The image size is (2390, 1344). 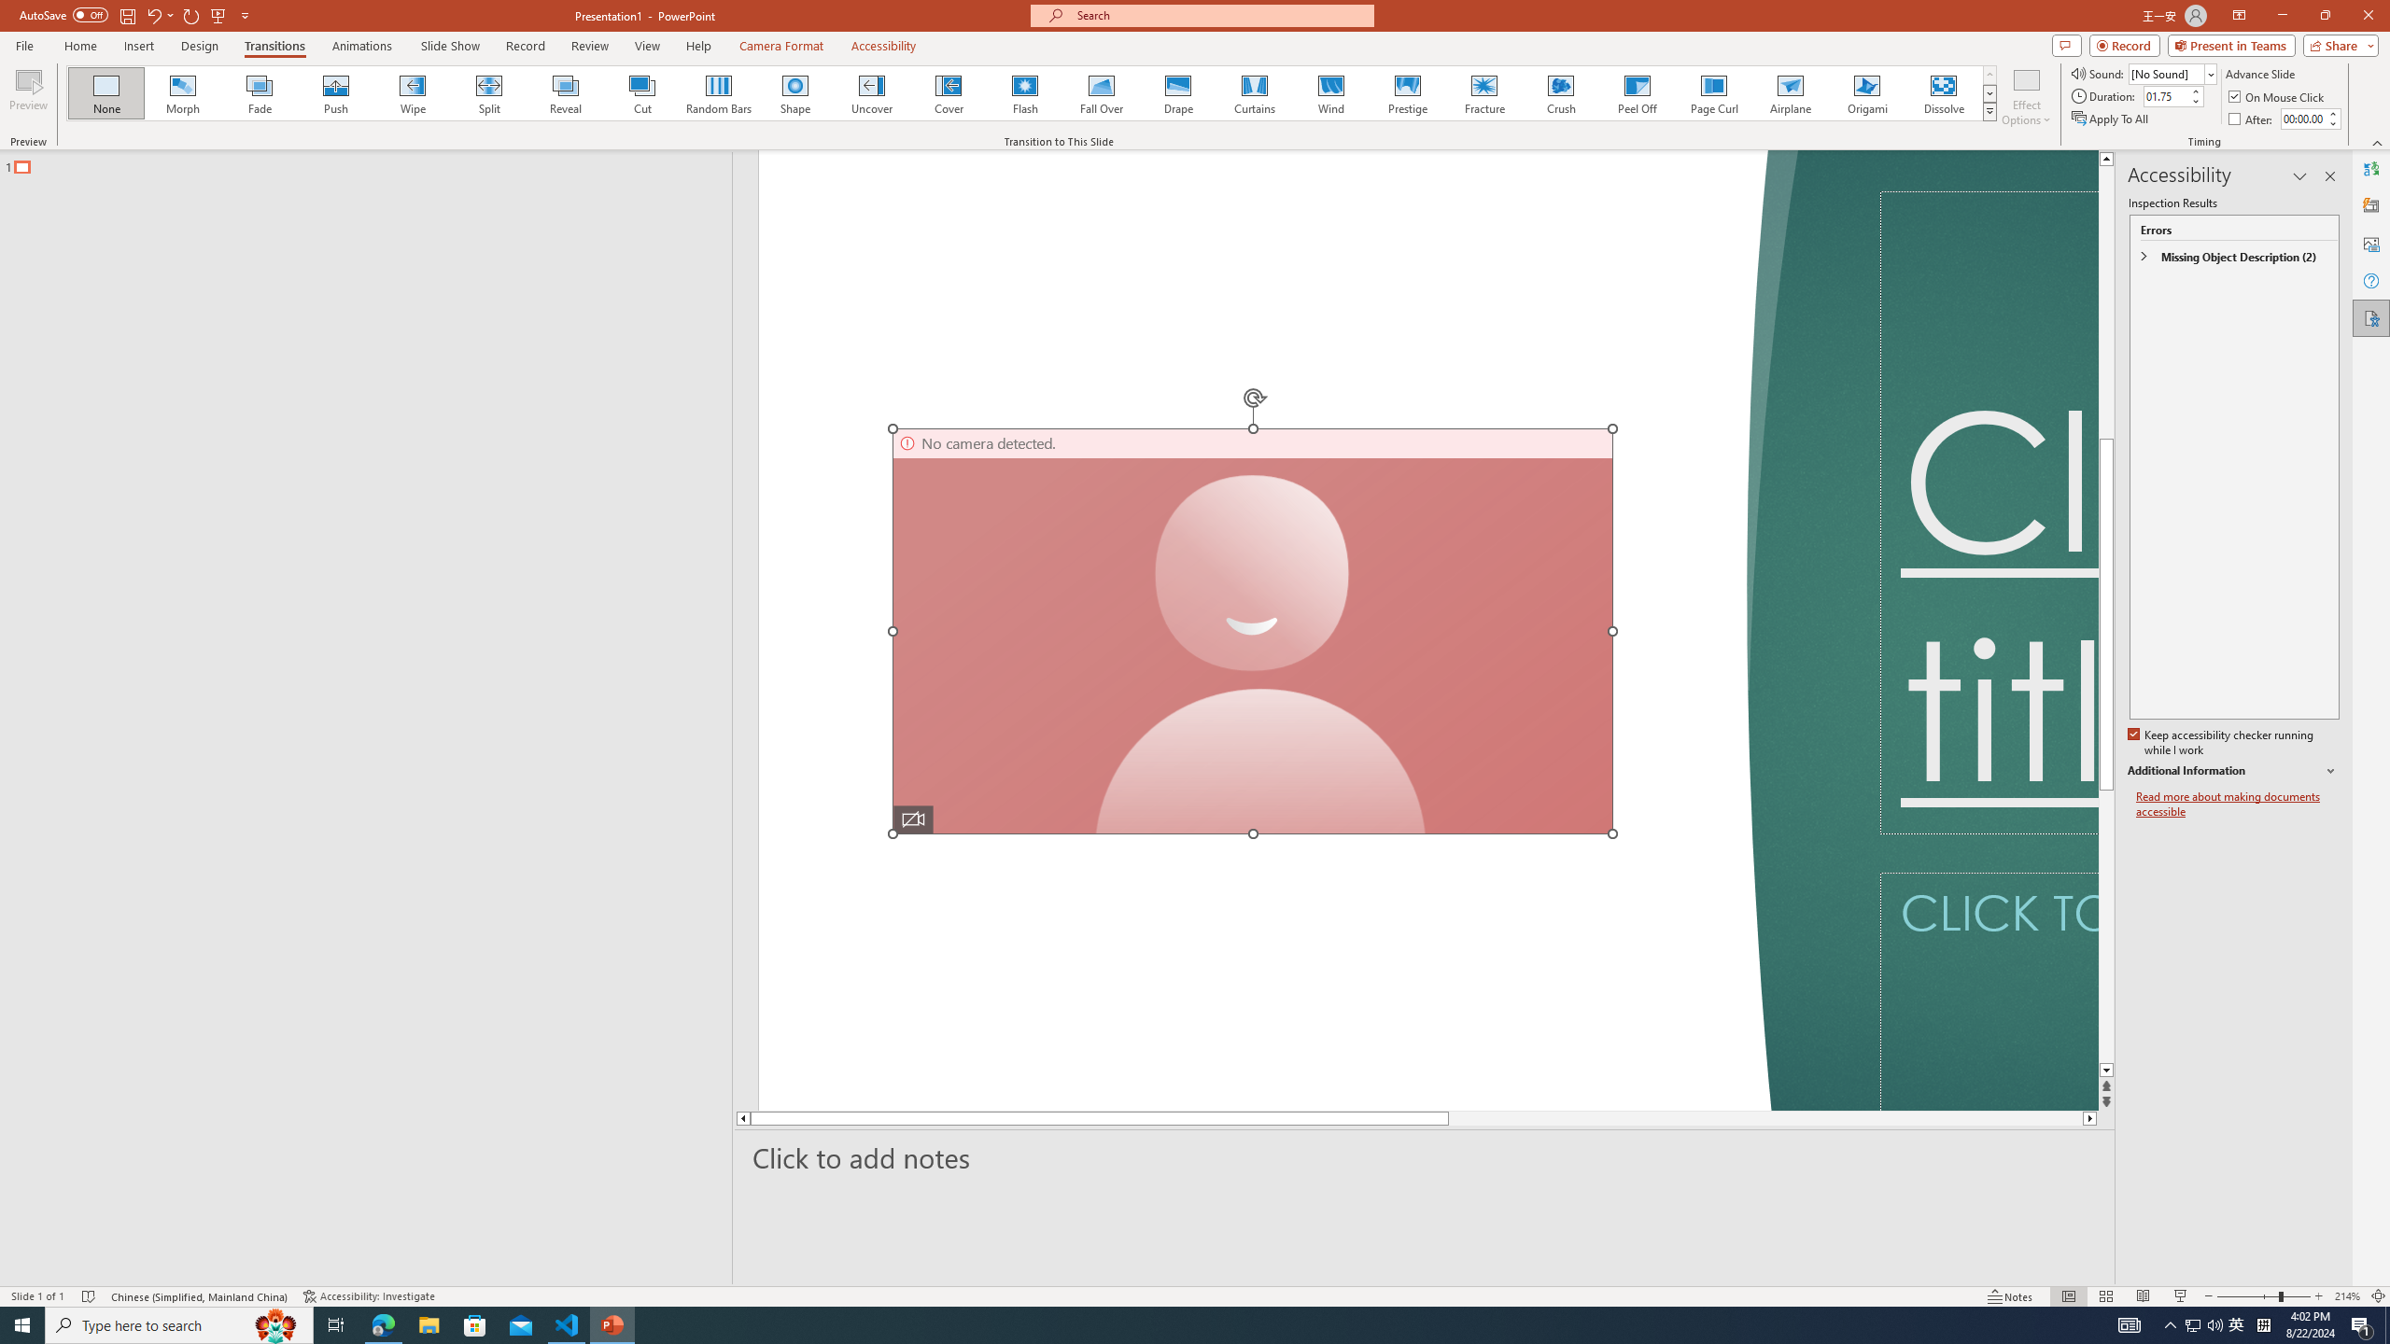 What do you see at coordinates (336, 93) in the screenshot?
I see `Push` at bounding box center [336, 93].